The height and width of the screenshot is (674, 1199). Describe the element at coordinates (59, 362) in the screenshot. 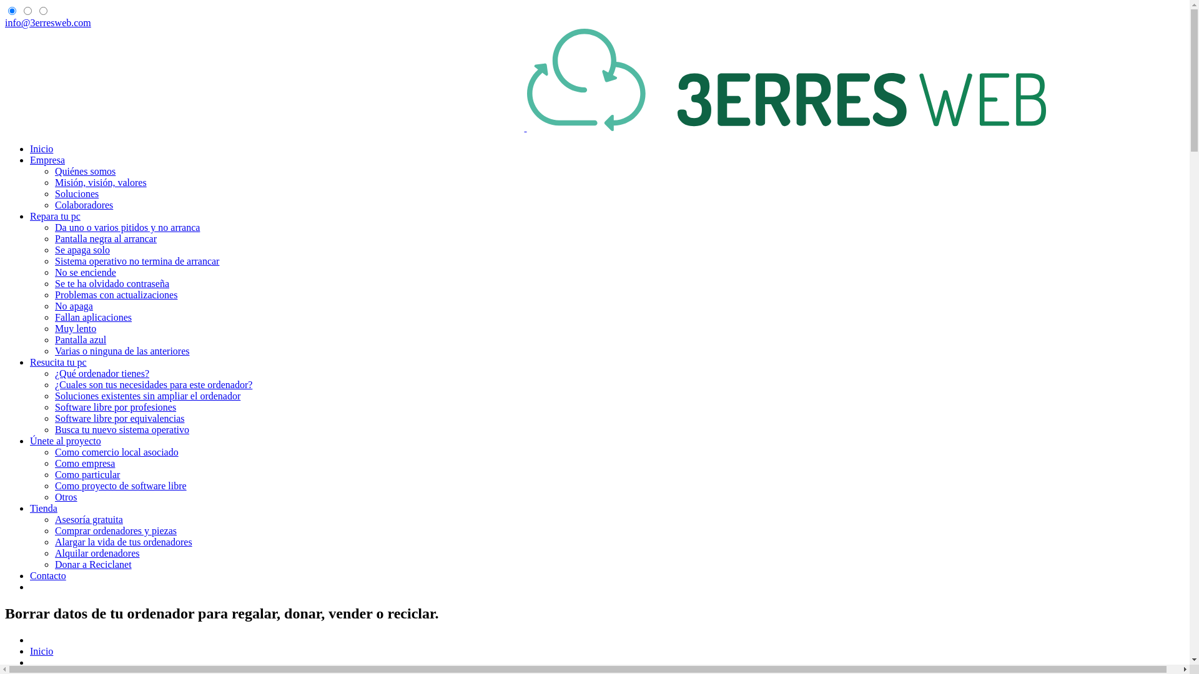

I see `Resucita tu pc` at that location.